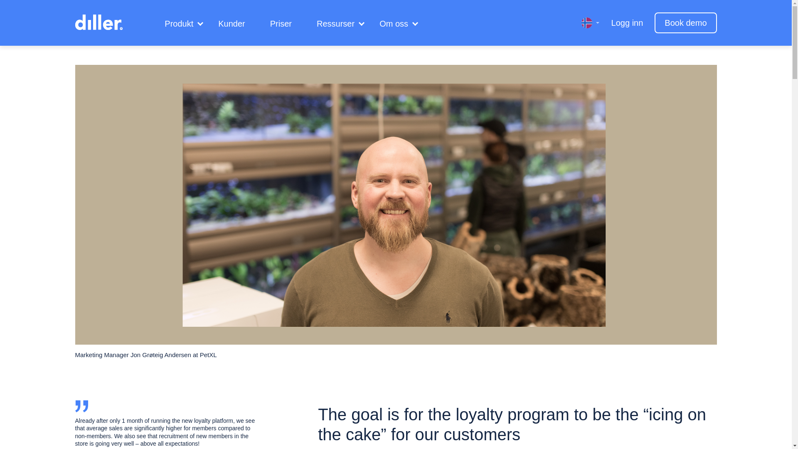  I want to click on Produkt, so click(179, 24).